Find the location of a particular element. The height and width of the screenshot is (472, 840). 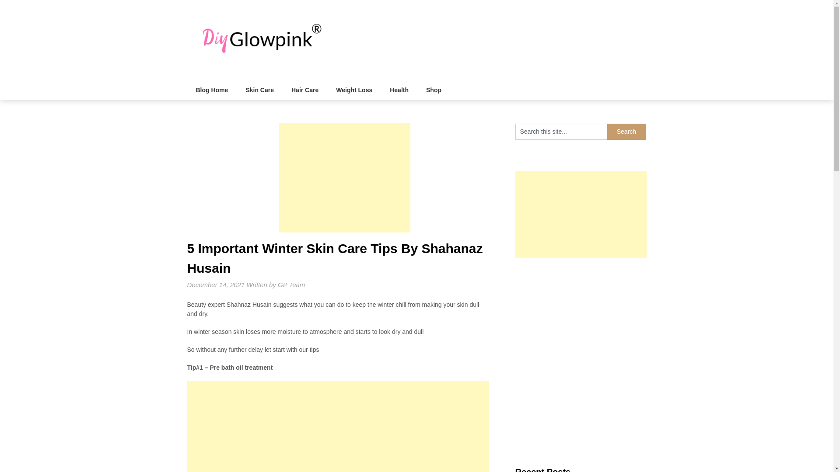

Search this site... is located at coordinates (561, 131).